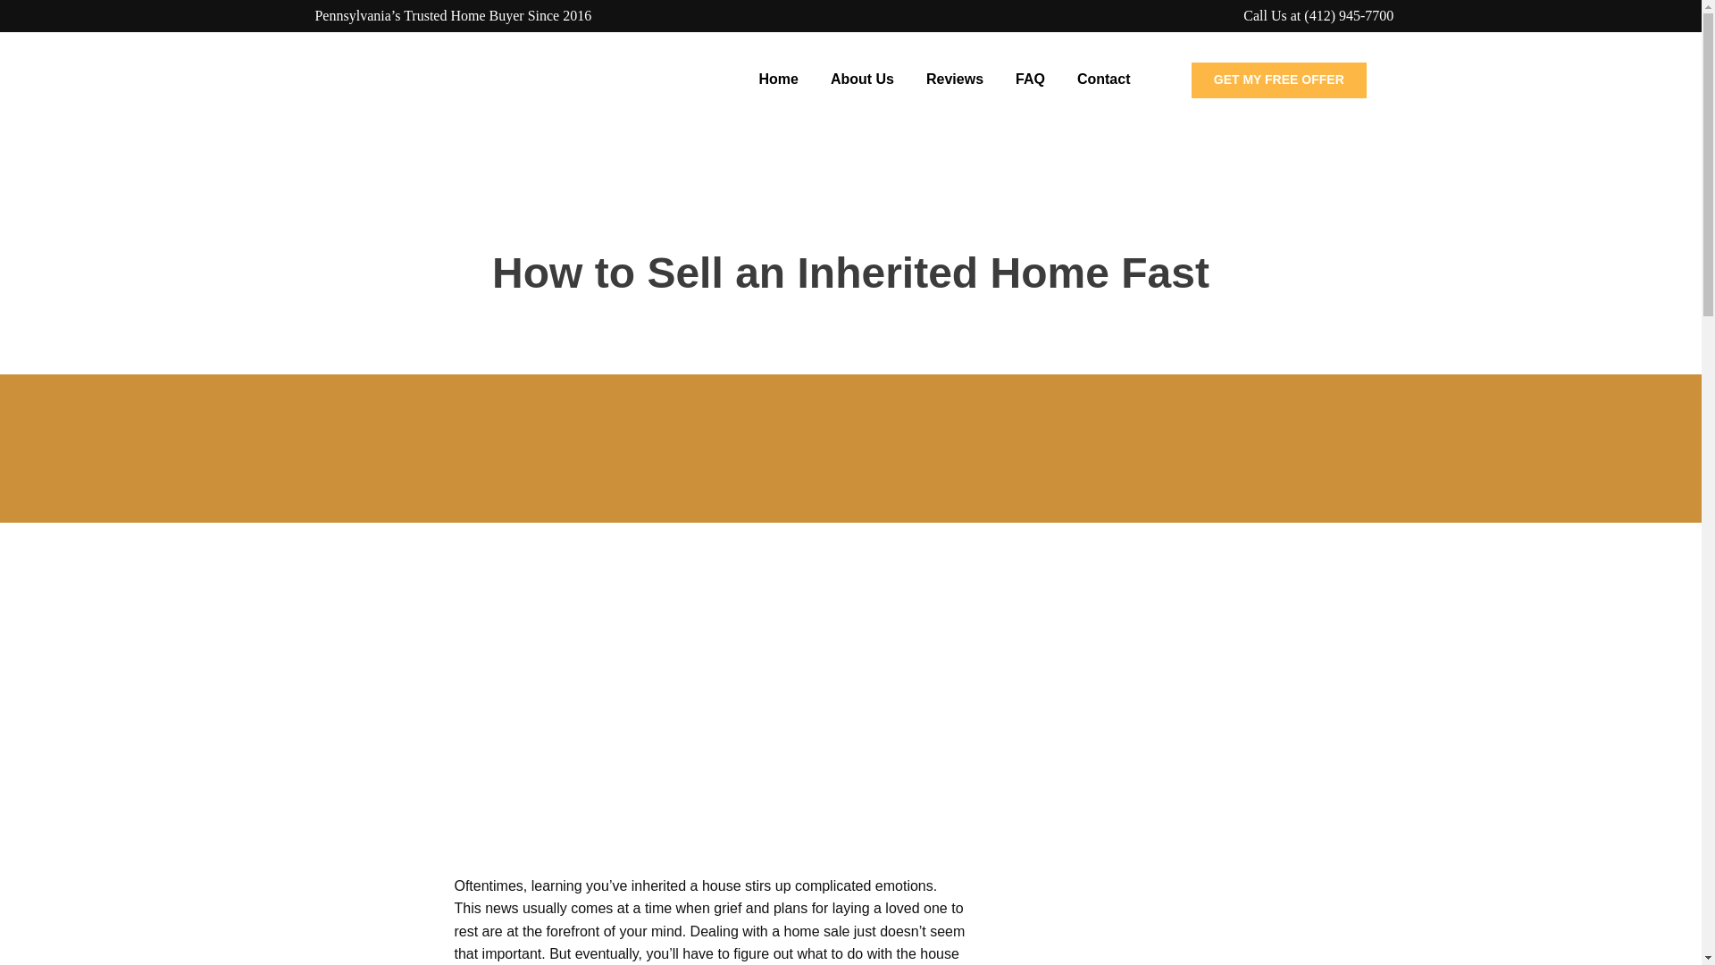 This screenshot has height=965, width=1715. What do you see at coordinates (1113, 919) in the screenshot?
I see `How to Sell an Inherited Home Fast` at bounding box center [1113, 919].